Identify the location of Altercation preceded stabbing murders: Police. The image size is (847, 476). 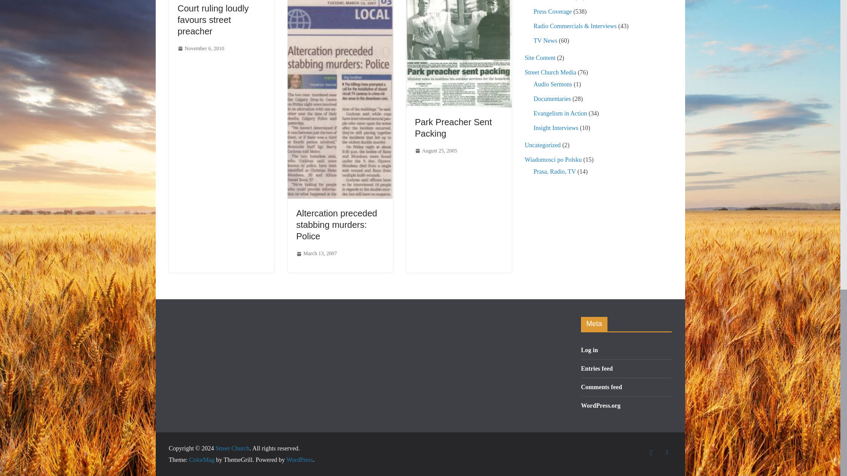
(340, 2).